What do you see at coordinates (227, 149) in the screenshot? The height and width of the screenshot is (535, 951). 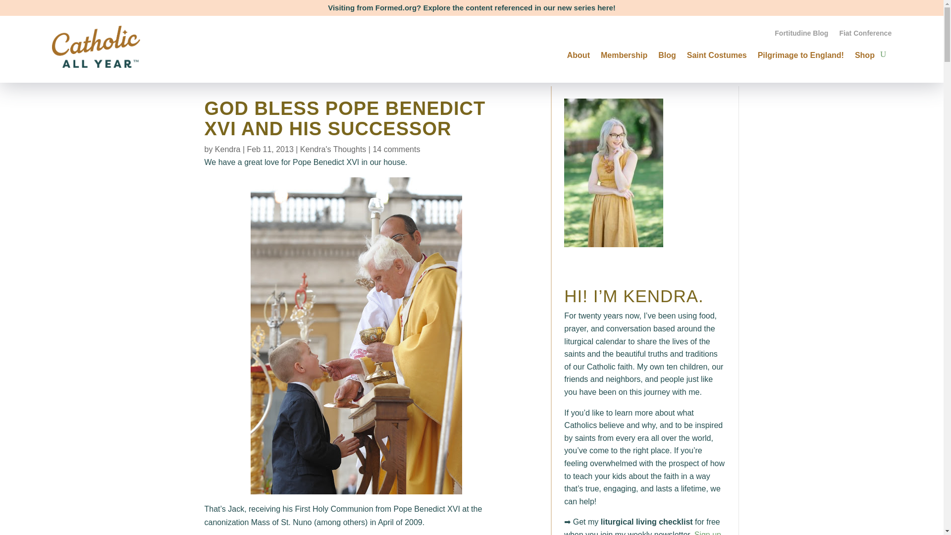 I see `Posts by Kendra` at bounding box center [227, 149].